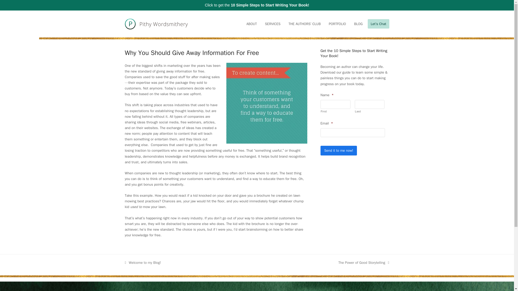  Describe the element at coordinates (270, 5) in the screenshot. I see `ABOUT` at that location.